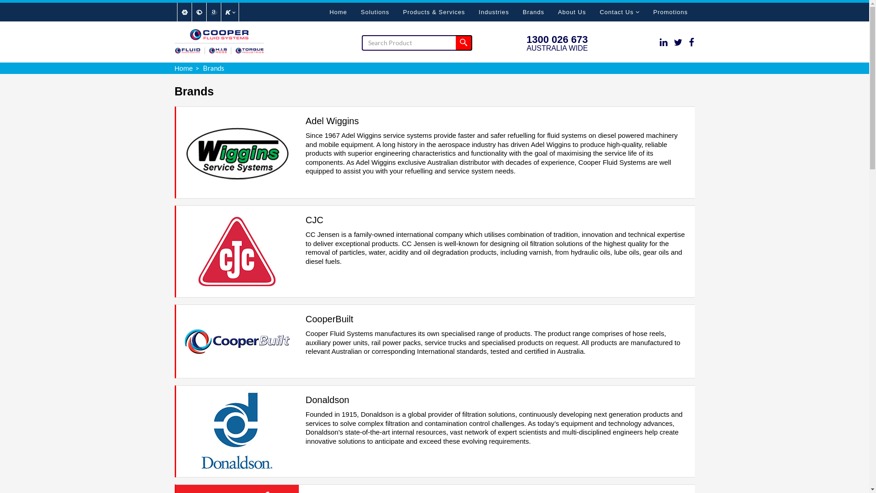 This screenshot has height=493, width=876. Describe the element at coordinates (572, 12) in the screenshot. I see `About Us` at that location.